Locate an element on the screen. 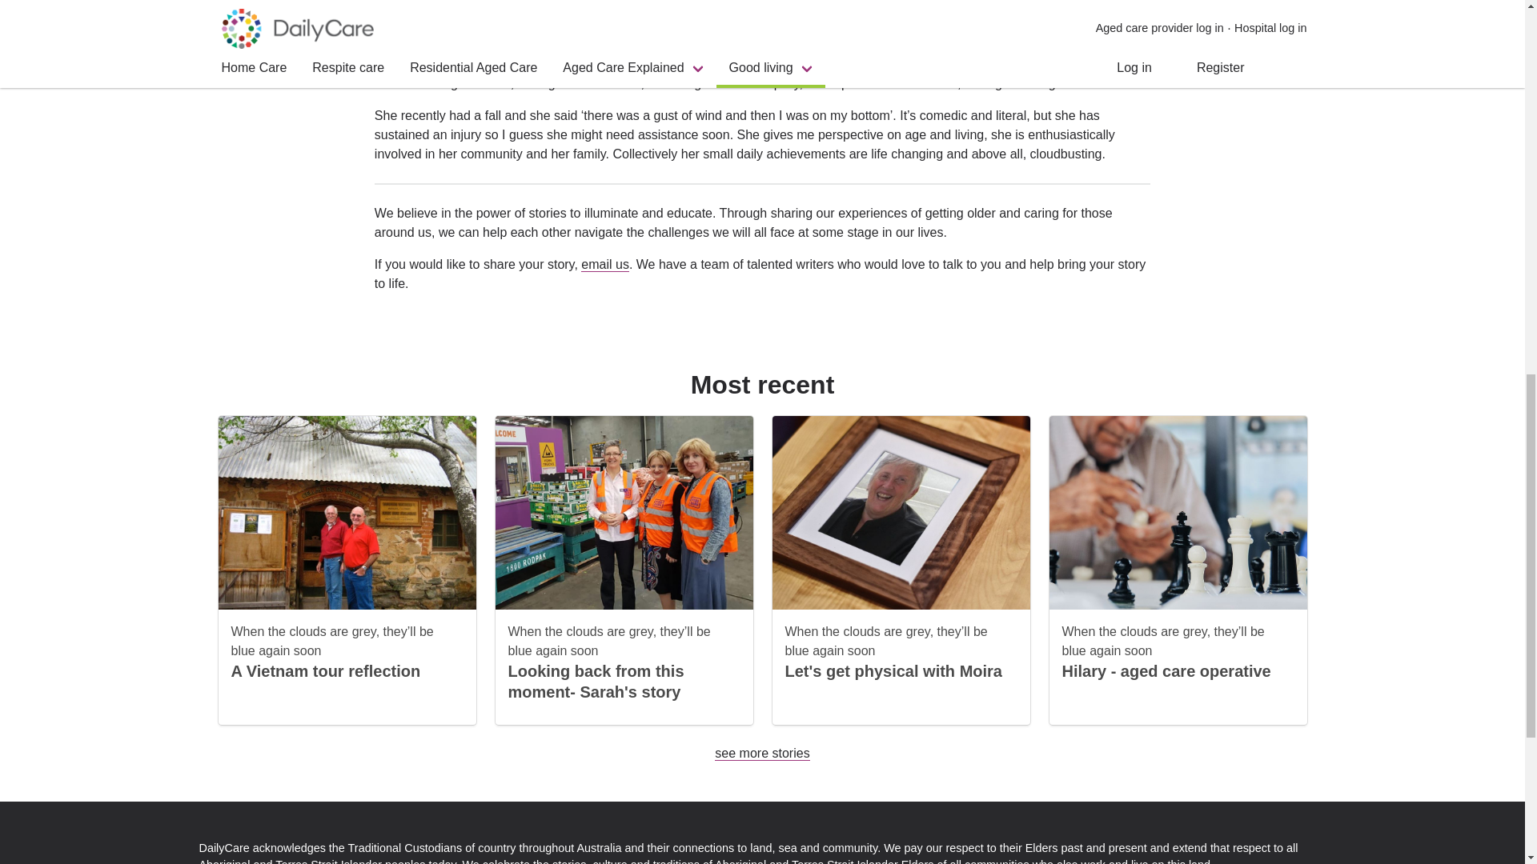  email us is located at coordinates (604, 264).